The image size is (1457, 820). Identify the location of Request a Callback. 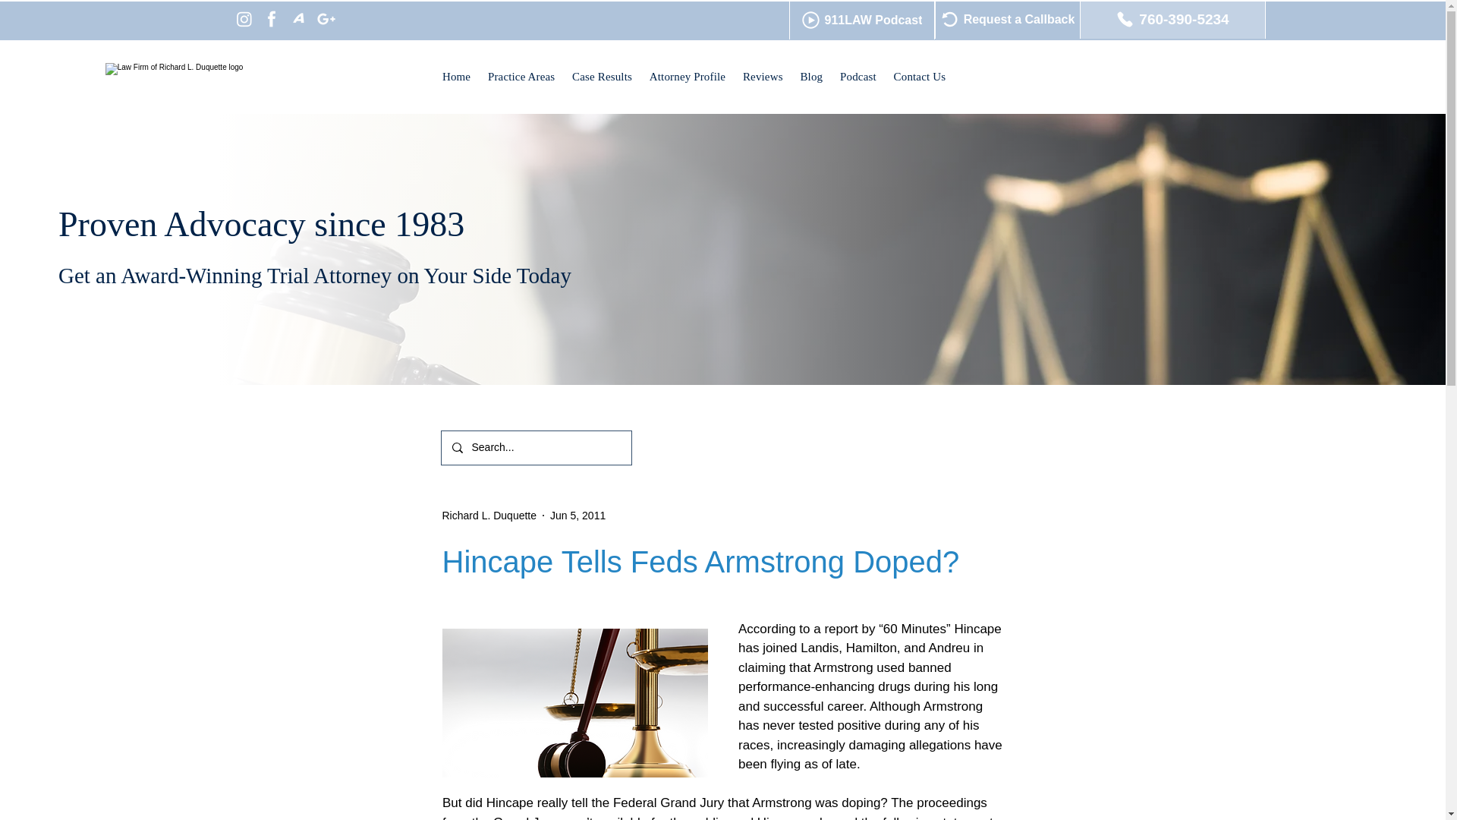
(1008, 19).